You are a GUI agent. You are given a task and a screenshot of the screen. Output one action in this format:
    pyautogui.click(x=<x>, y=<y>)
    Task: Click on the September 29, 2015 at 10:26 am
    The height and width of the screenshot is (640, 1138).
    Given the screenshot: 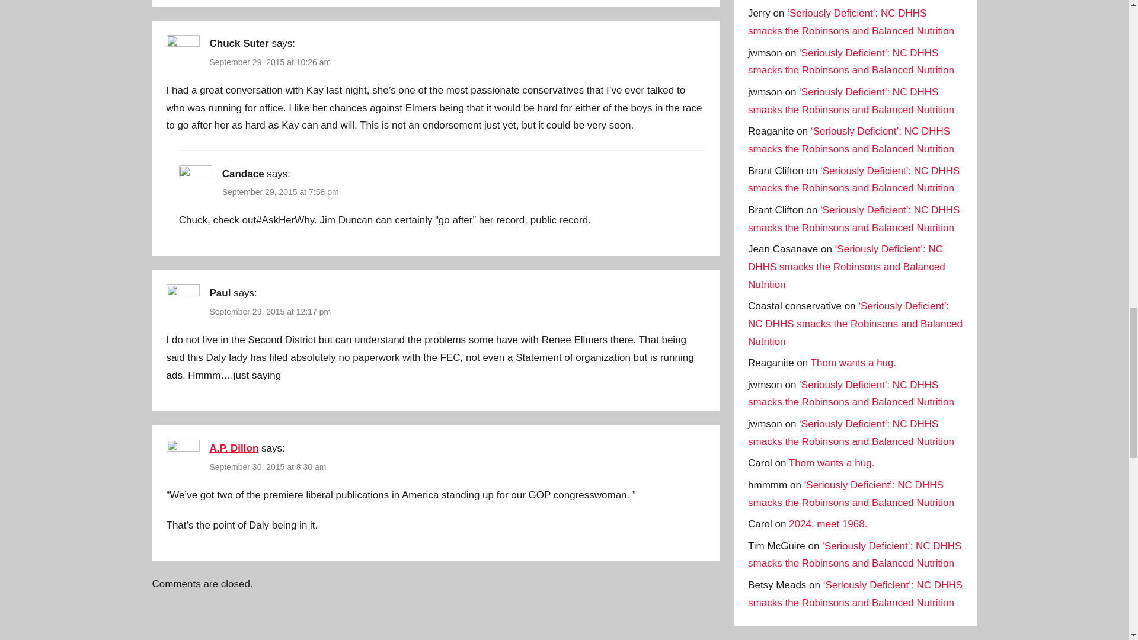 What is the action you would take?
    pyautogui.click(x=270, y=62)
    